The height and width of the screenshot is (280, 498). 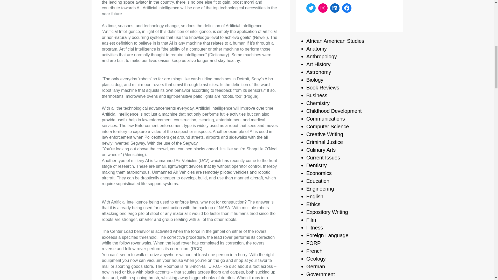 What do you see at coordinates (323, 88) in the screenshot?
I see `Book Reviews` at bounding box center [323, 88].